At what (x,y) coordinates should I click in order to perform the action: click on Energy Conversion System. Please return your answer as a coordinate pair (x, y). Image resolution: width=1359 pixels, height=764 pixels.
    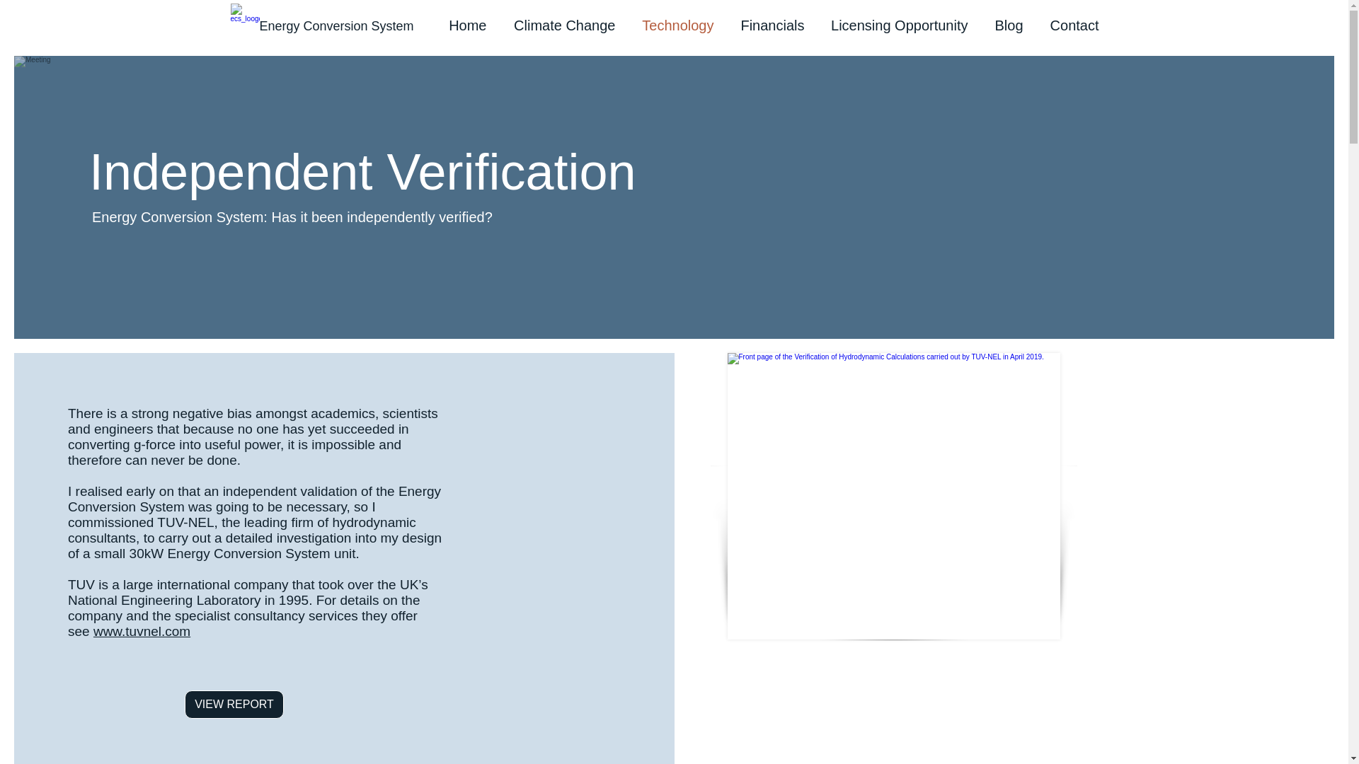
    Looking at the image, I should click on (336, 26).